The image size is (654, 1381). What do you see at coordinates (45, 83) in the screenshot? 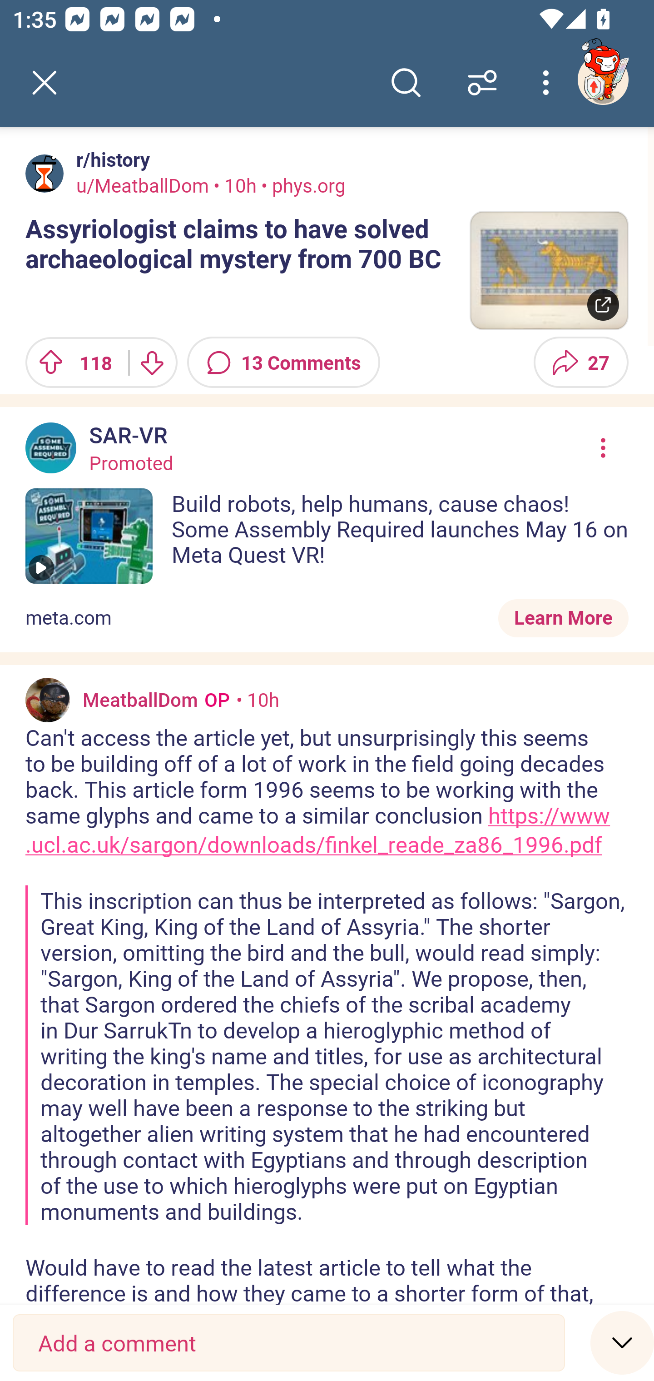
I see `Back` at bounding box center [45, 83].